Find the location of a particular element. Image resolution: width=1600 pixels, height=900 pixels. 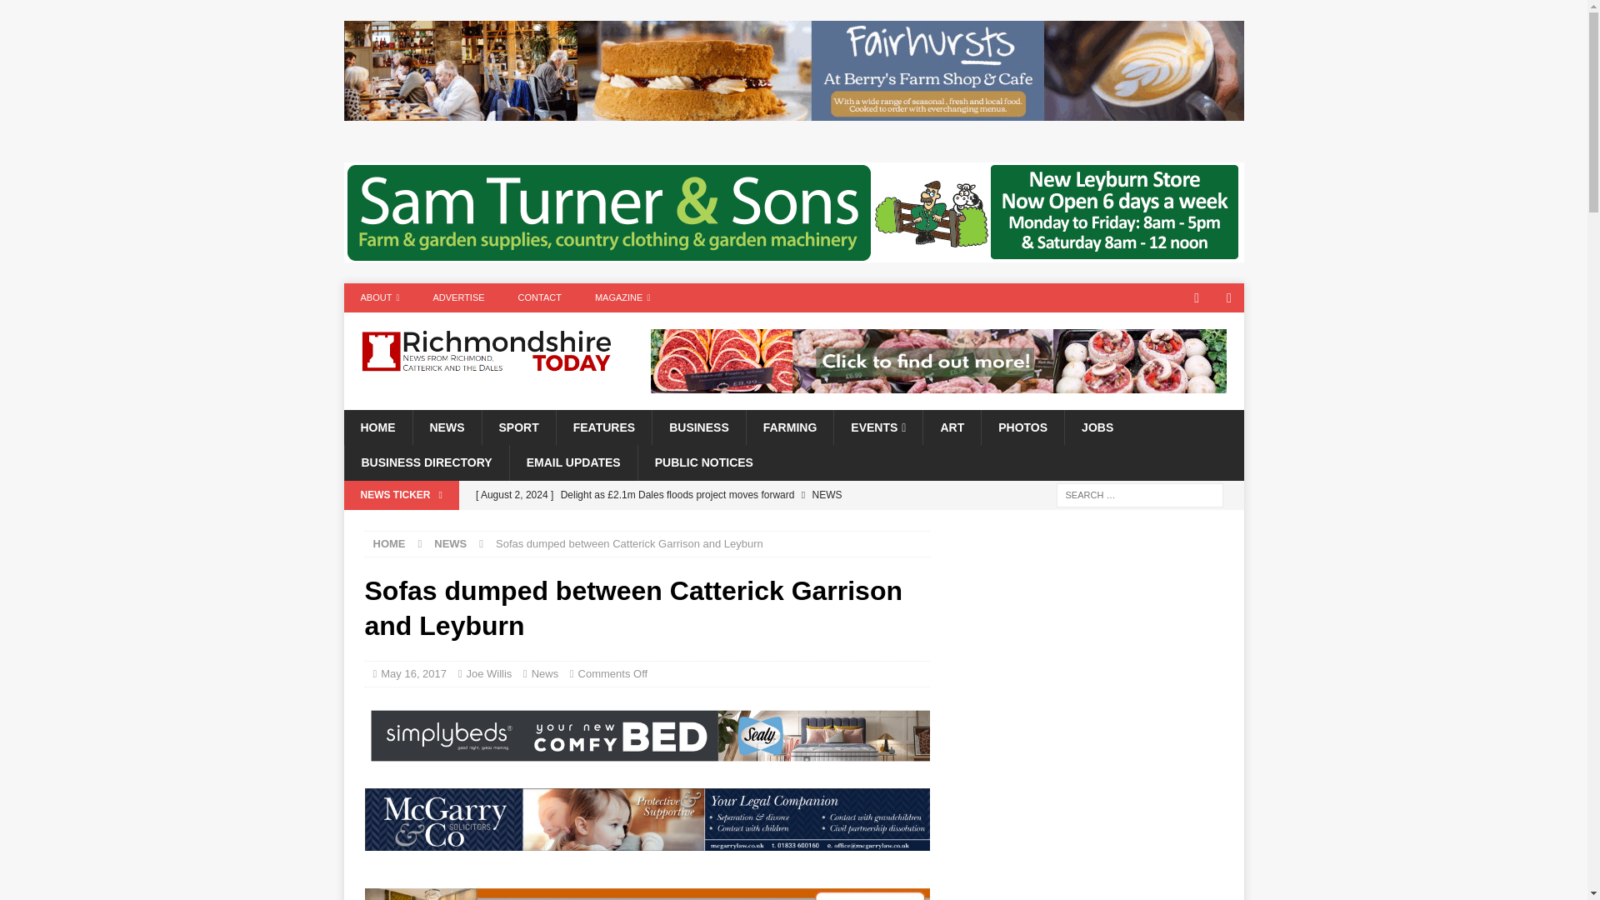

BUSINESS is located at coordinates (698, 427).